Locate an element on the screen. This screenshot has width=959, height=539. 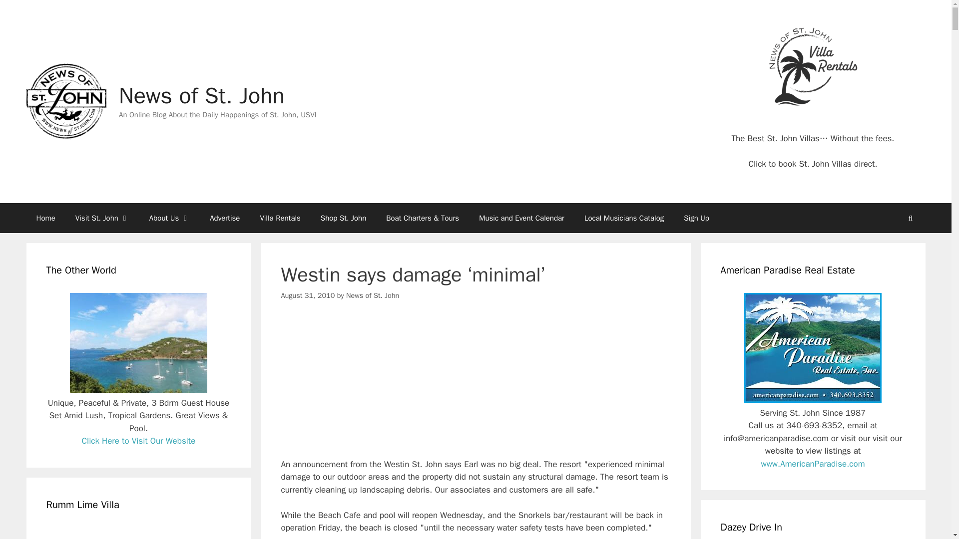
Local Musicians Catalog is located at coordinates (624, 218).